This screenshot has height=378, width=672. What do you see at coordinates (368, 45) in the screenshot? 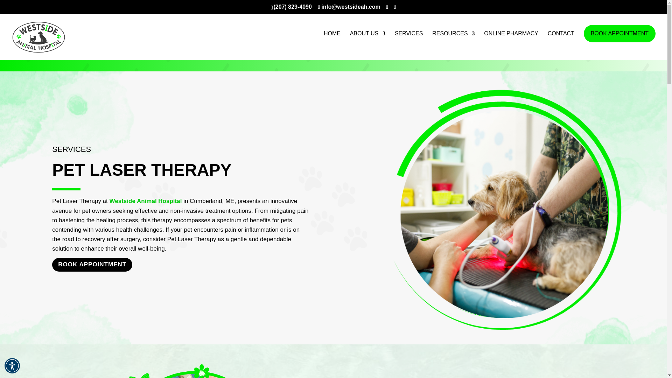
I see `ABOUT US` at bounding box center [368, 45].